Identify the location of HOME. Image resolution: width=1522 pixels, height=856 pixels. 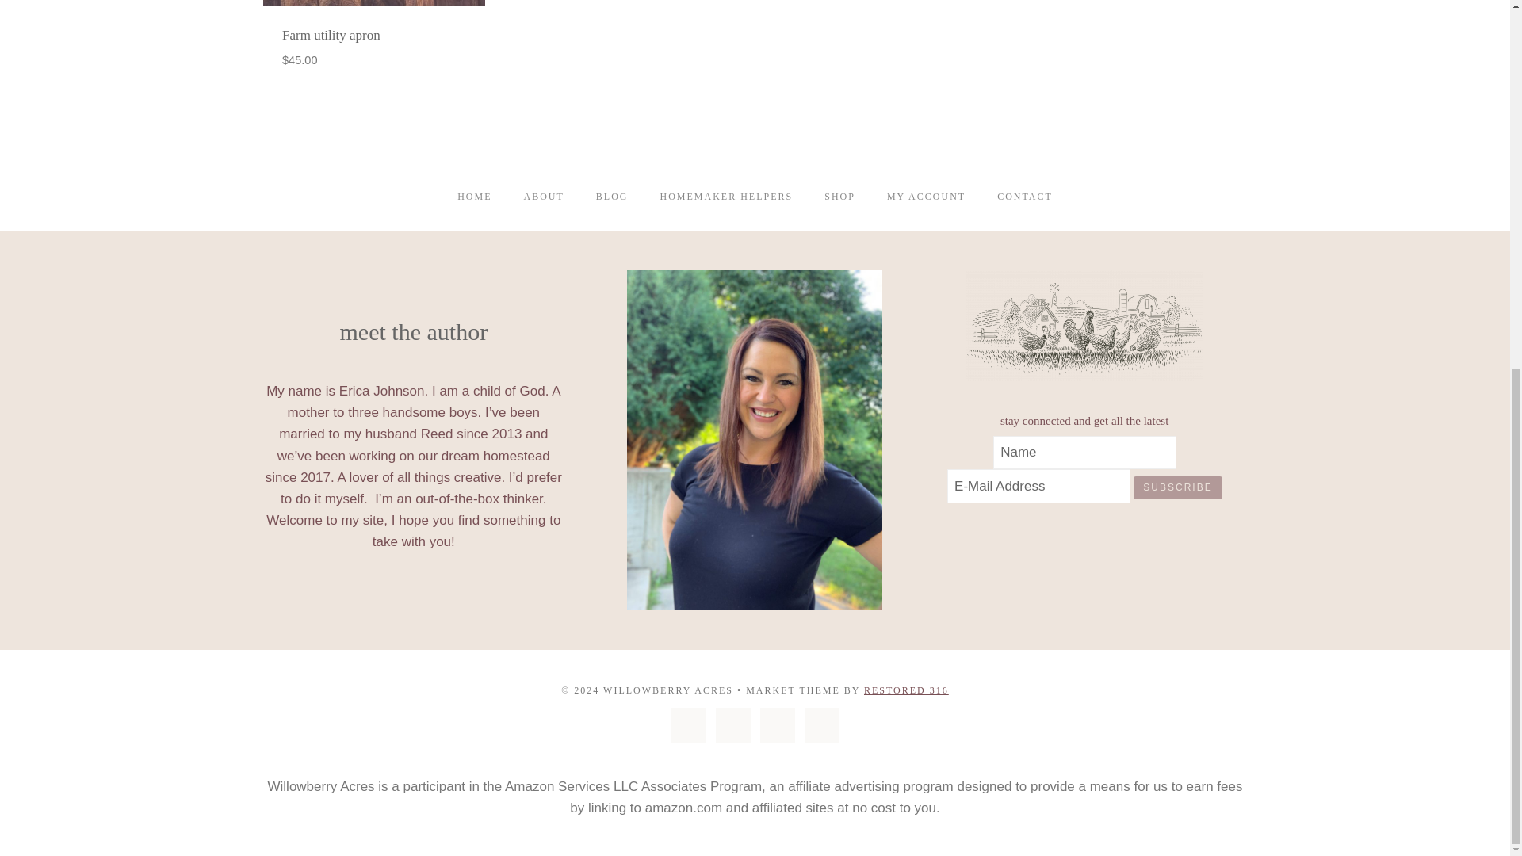
(474, 197).